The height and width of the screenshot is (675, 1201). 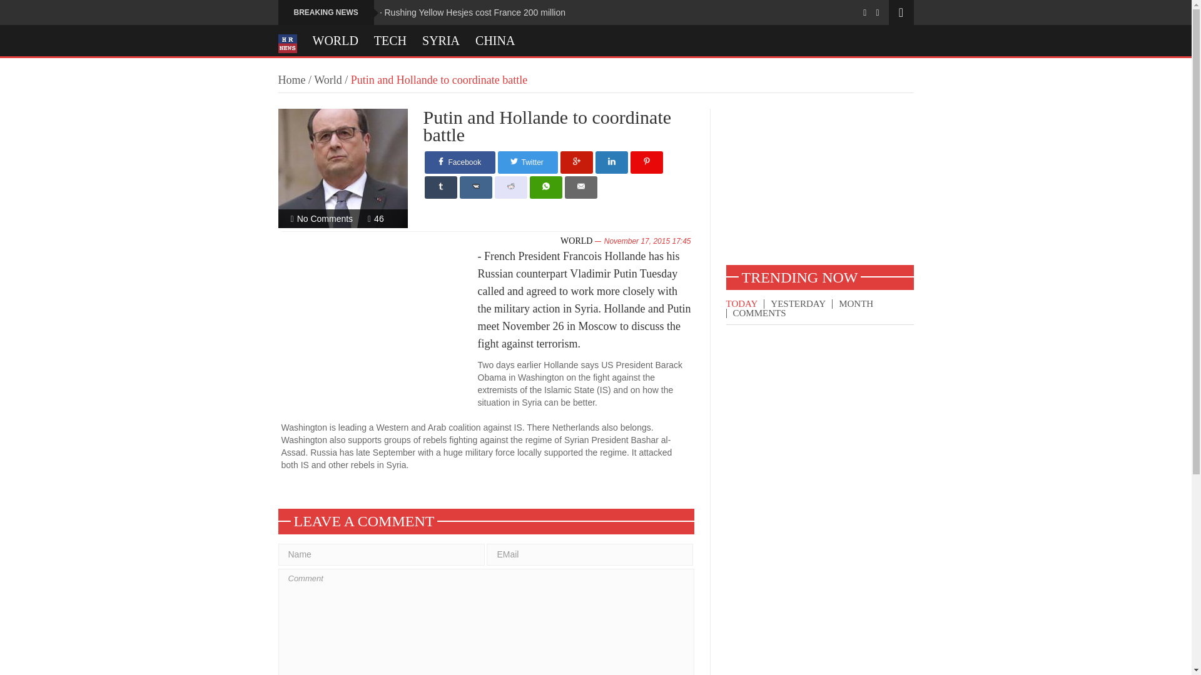 What do you see at coordinates (495, 40) in the screenshot?
I see `CHINA` at bounding box center [495, 40].